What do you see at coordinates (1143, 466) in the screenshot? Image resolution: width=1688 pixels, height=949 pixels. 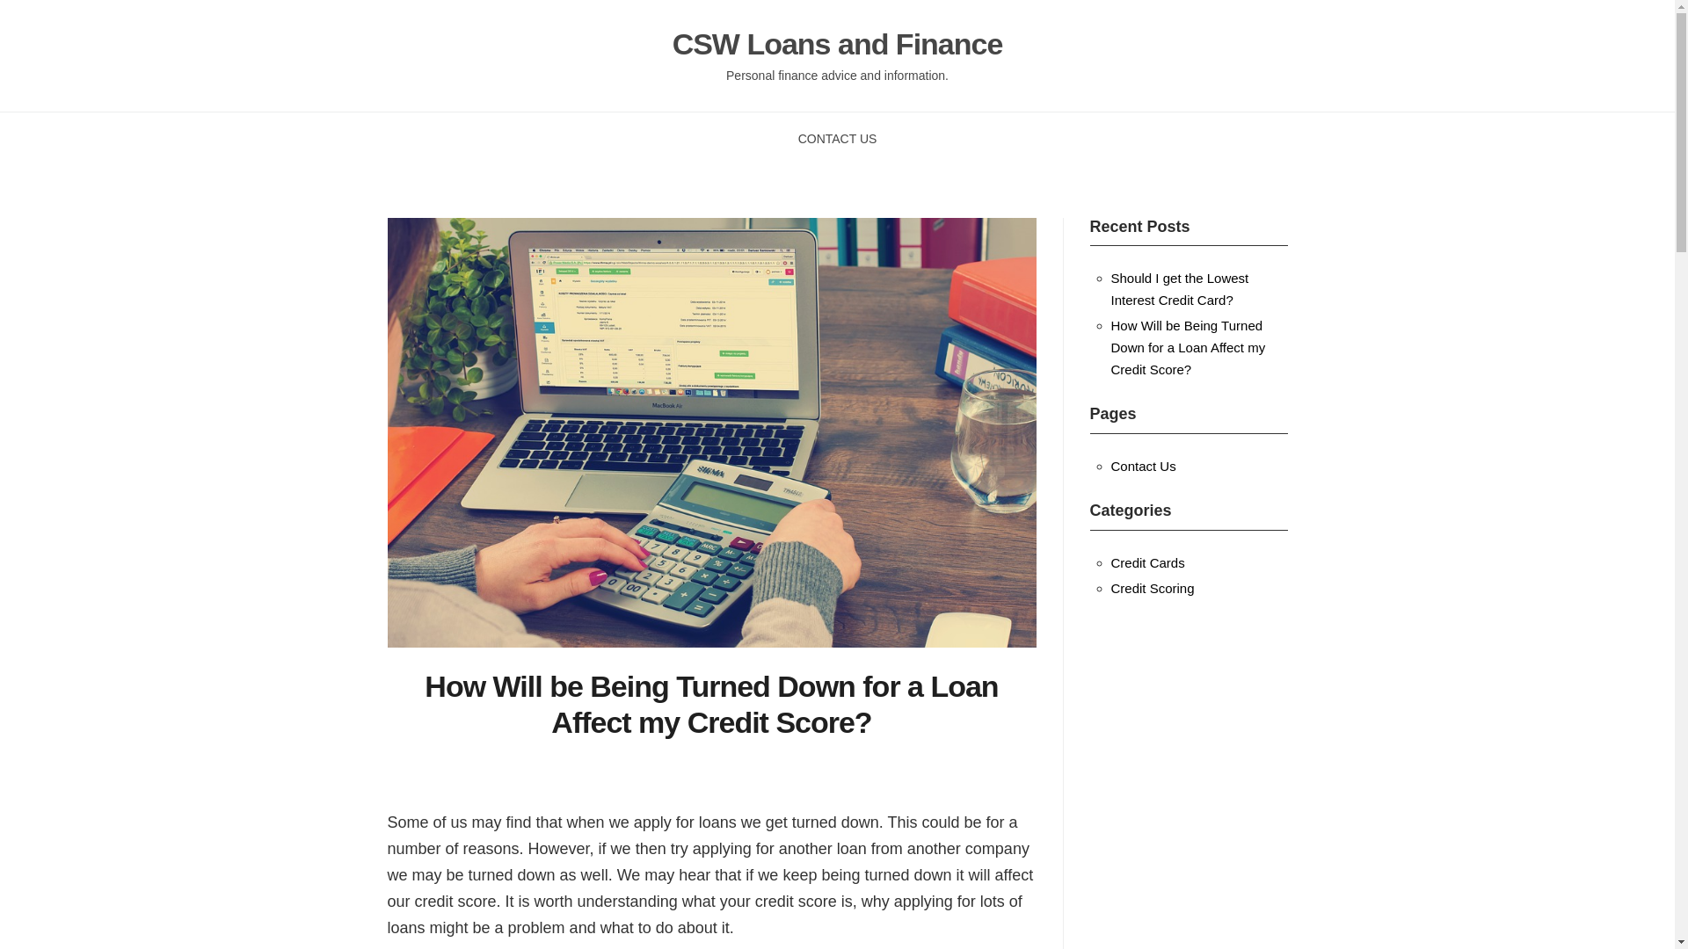 I see `Contact Us` at bounding box center [1143, 466].